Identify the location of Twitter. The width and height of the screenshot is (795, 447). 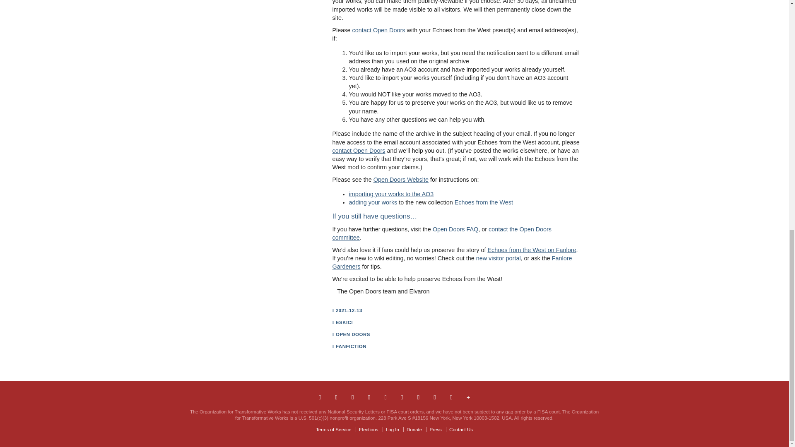
(353, 397).